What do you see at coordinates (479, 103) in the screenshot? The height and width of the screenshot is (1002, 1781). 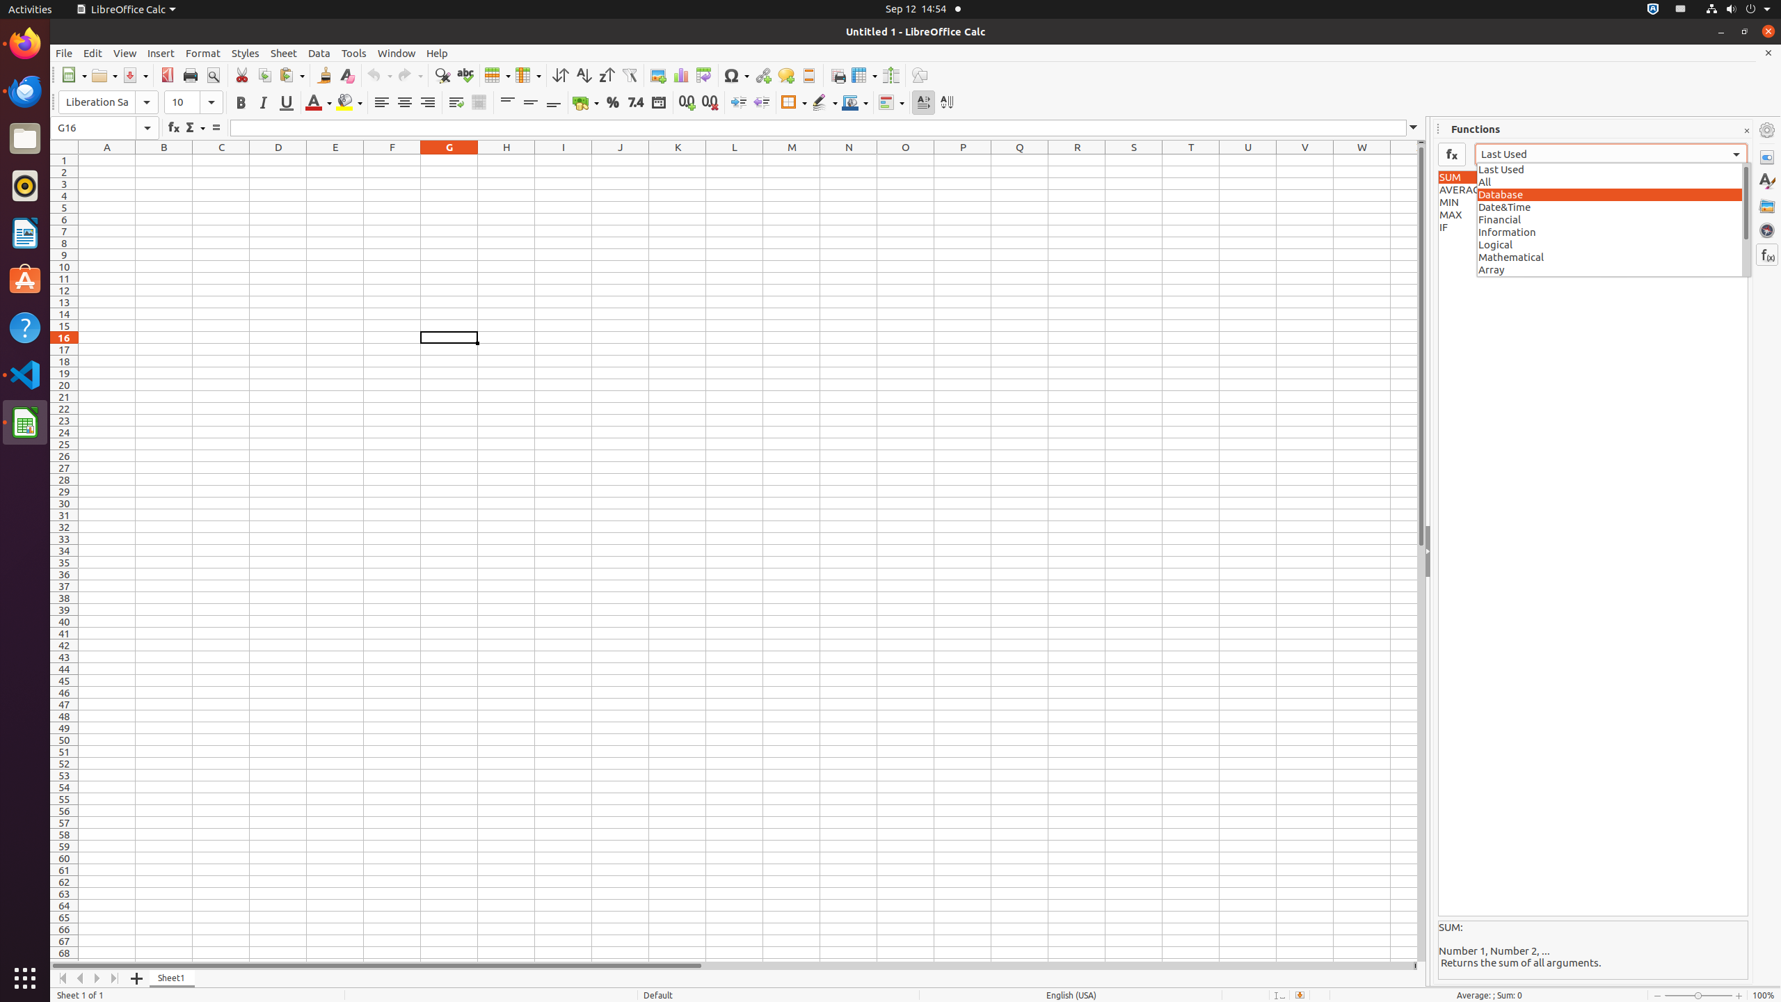 I see `Merge and Center Cells` at bounding box center [479, 103].